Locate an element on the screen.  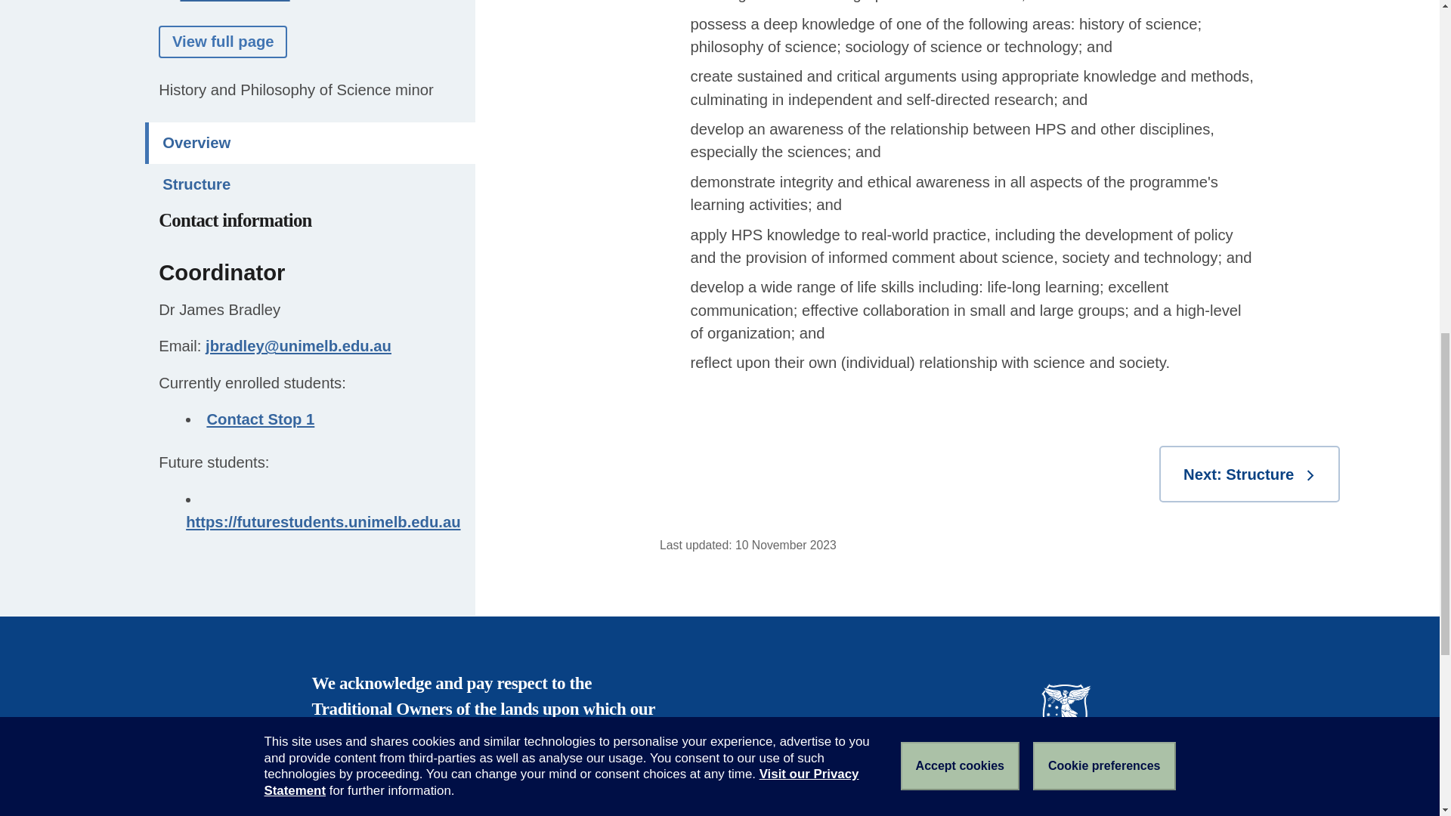
Contact Stop 1 is located at coordinates (260, 47).